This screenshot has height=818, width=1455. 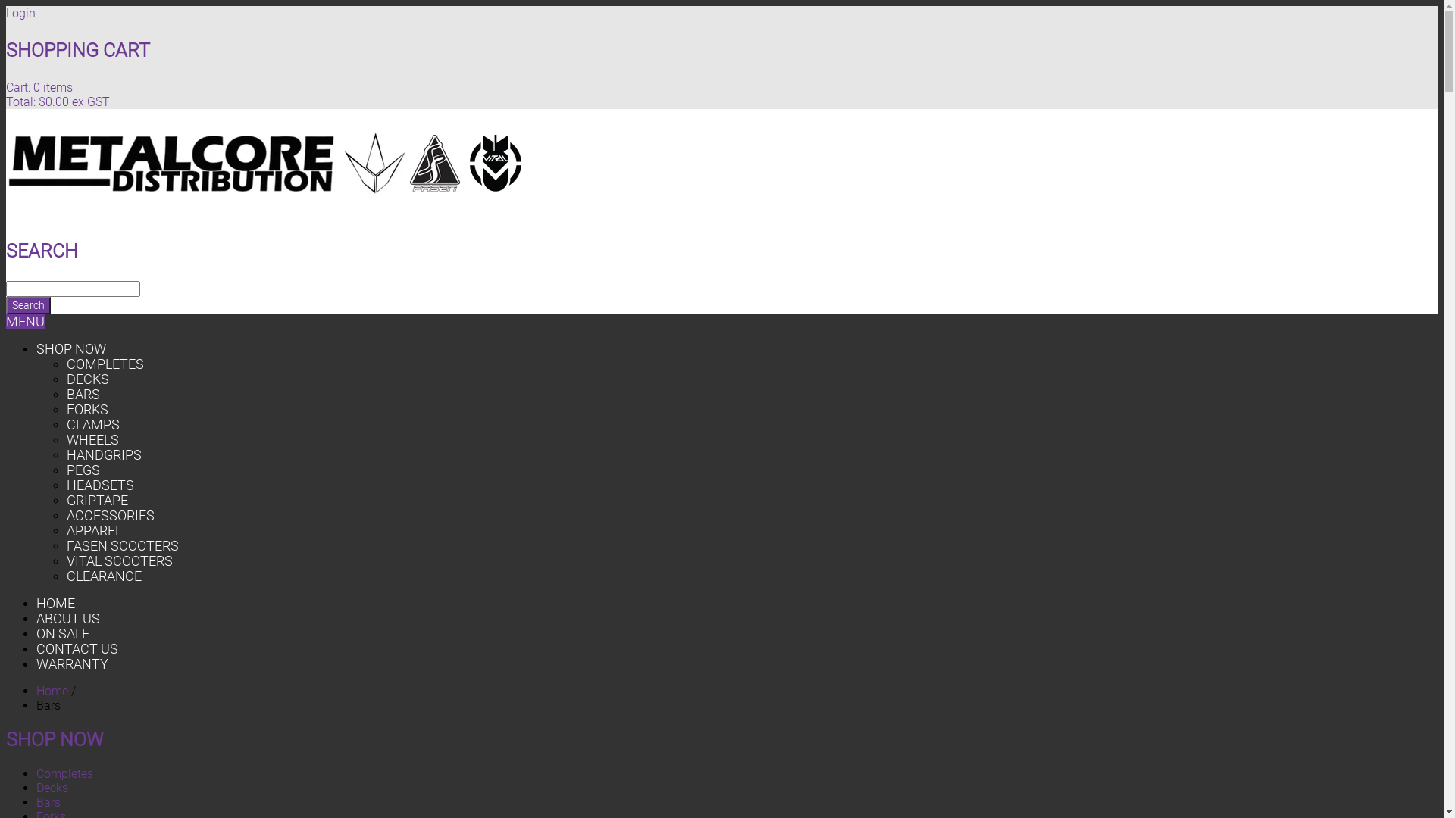 I want to click on WHEELS, so click(x=92, y=440).